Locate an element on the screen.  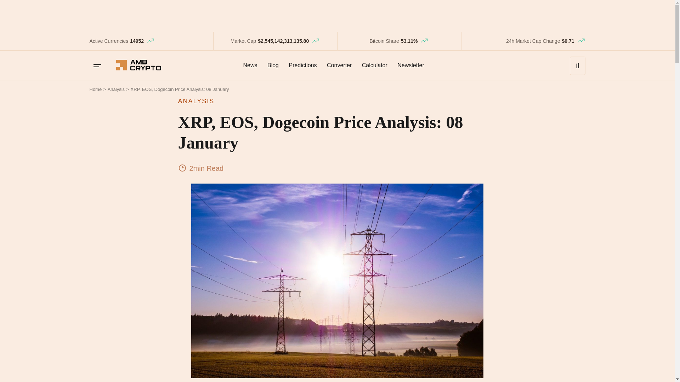
News is located at coordinates (250, 65).